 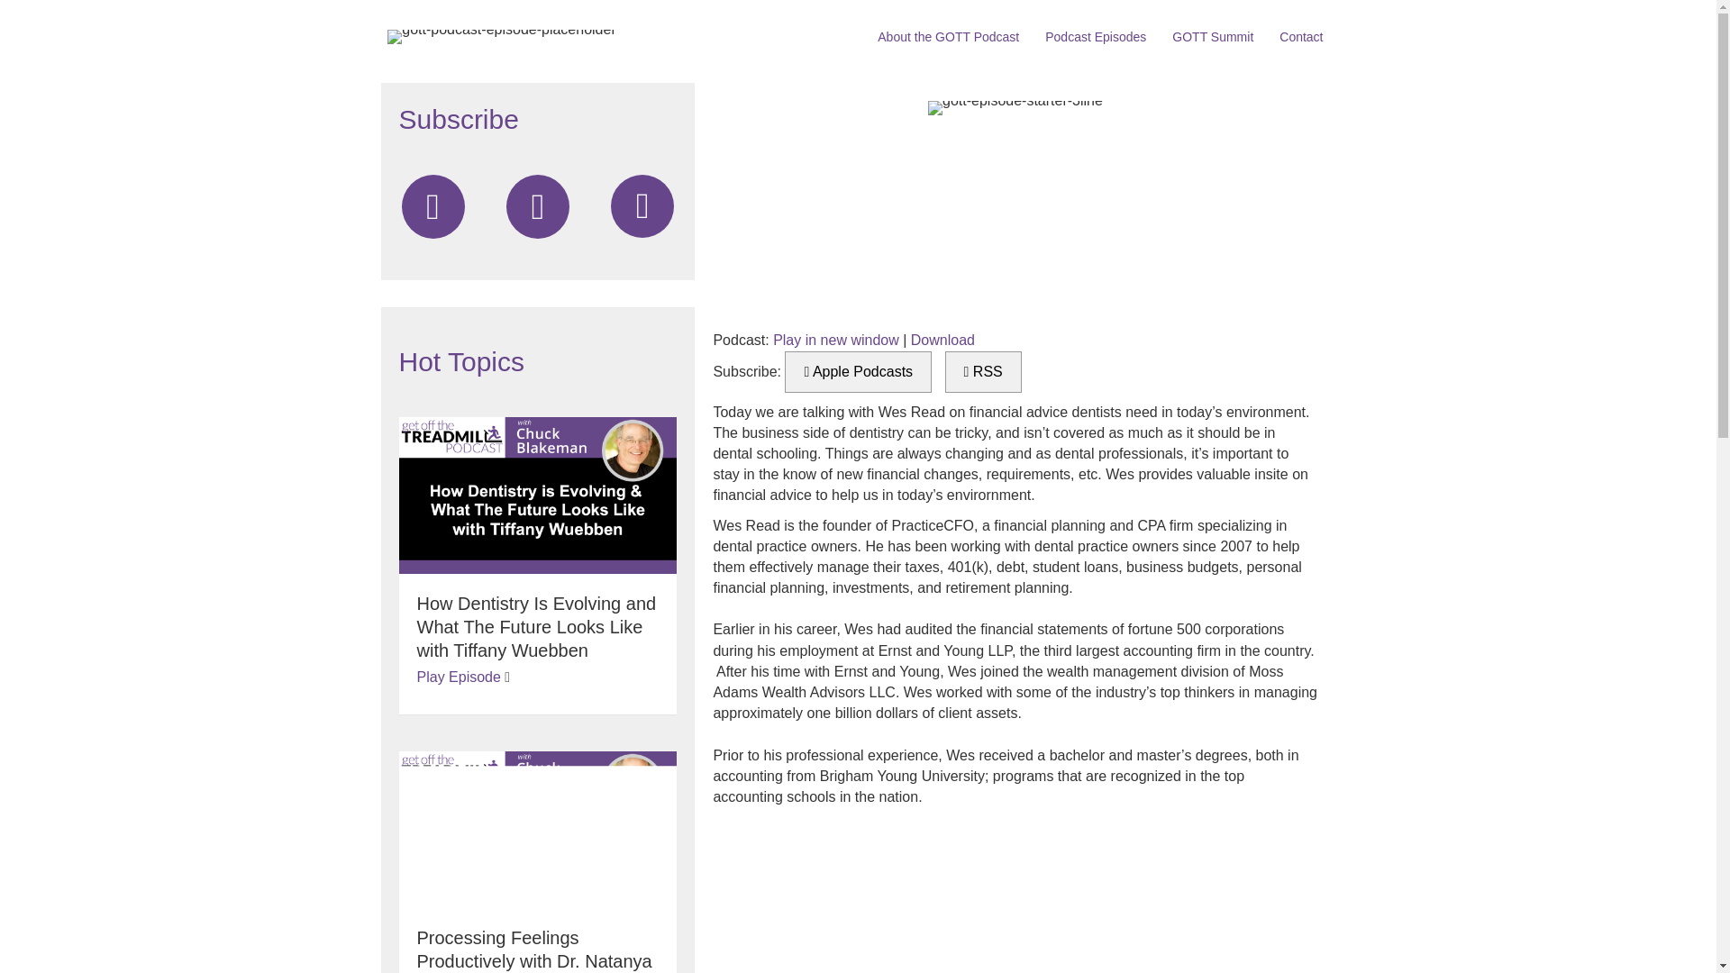 I want to click on Play Episode, so click(x=458, y=677).